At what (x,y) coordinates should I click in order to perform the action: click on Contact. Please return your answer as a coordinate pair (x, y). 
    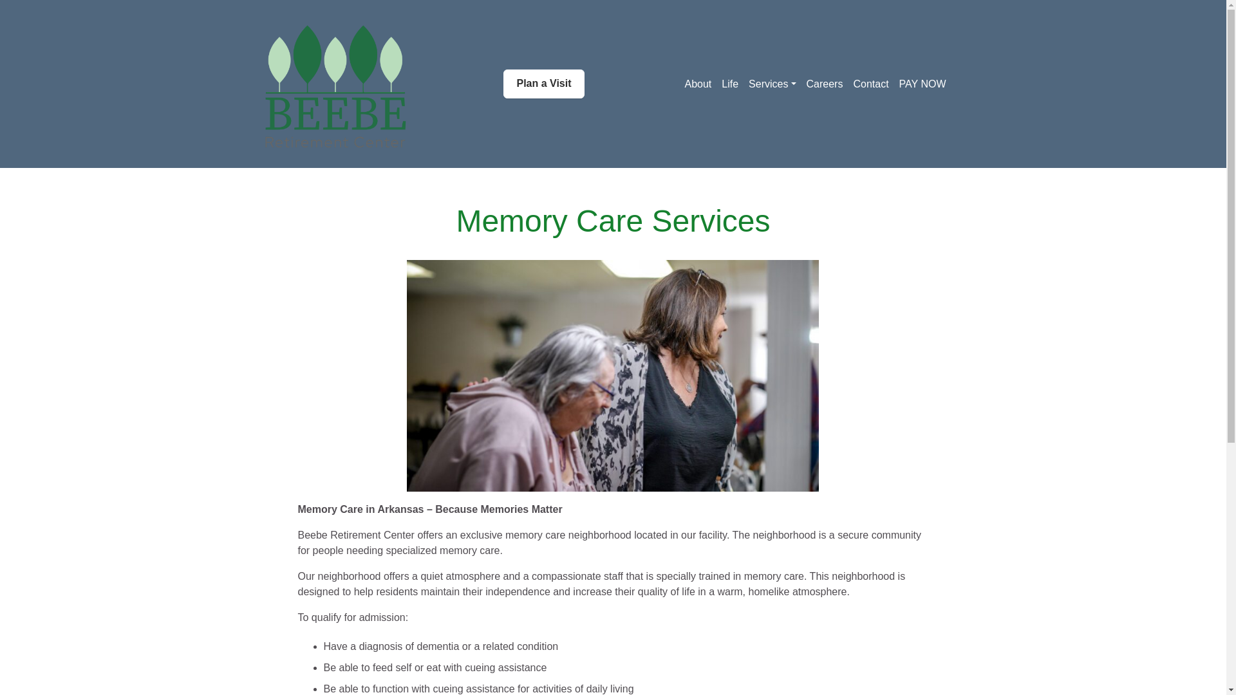
    Looking at the image, I should click on (870, 84).